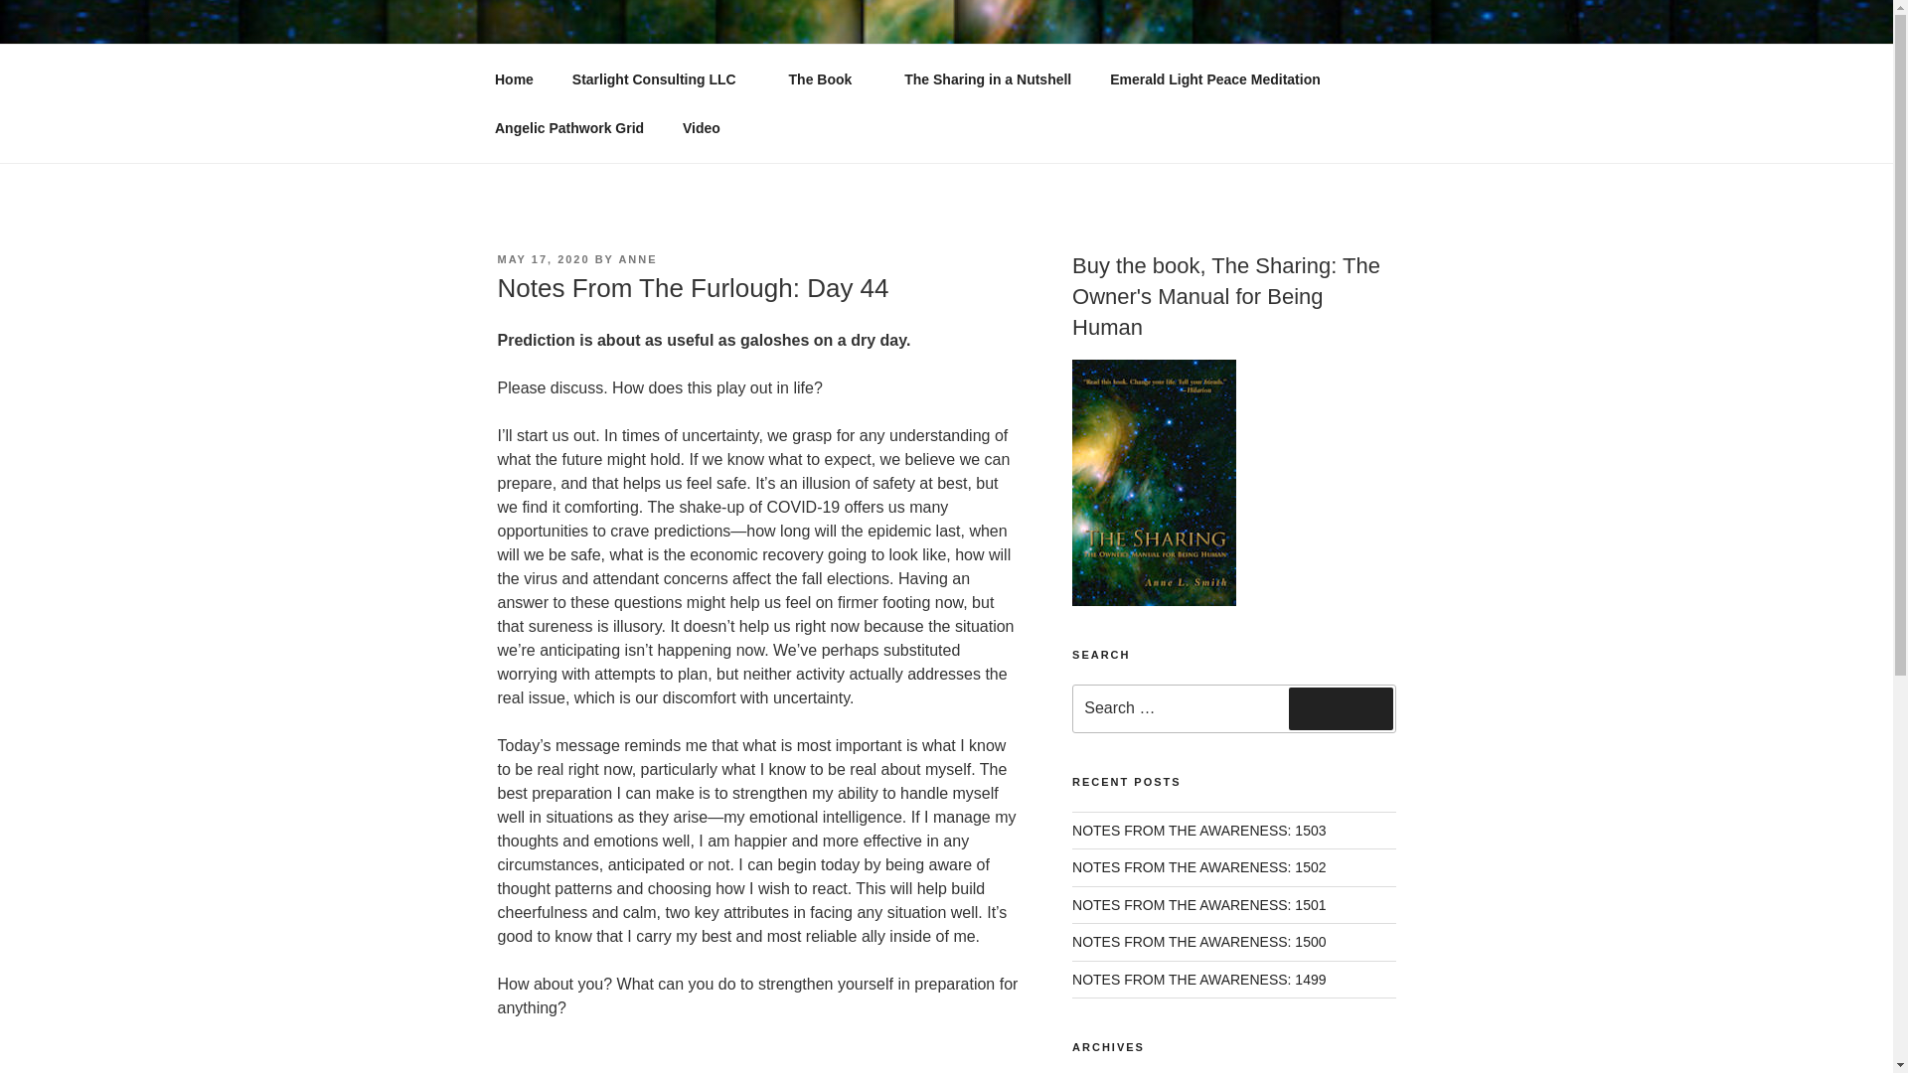  What do you see at coordinates (1198, 867) in the screenshot?
I see `NOTES FROM THE AWARENESS: 1502` at bounding box center [1198, 867].